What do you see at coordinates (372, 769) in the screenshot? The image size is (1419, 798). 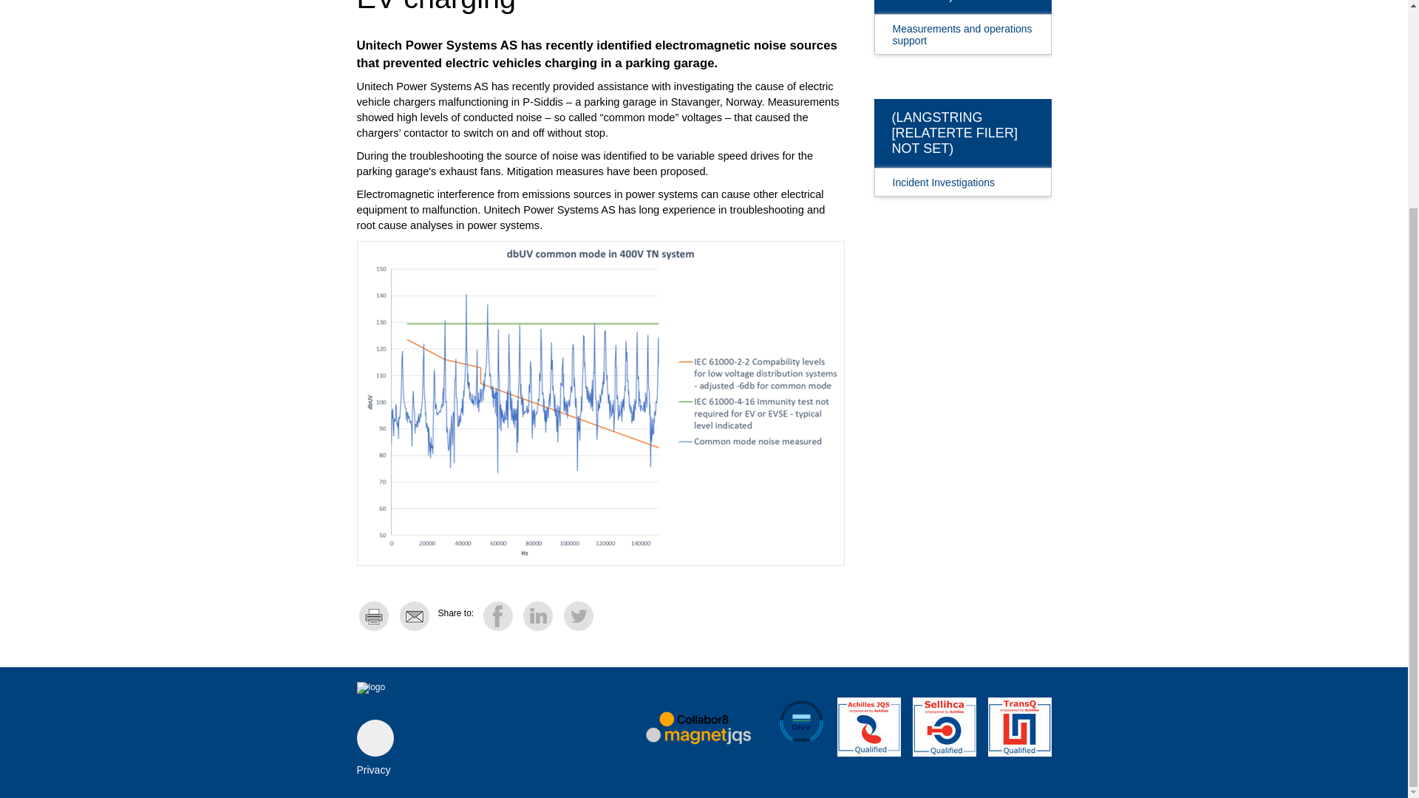 I see `Privacy` at bounding box center [372, 769].